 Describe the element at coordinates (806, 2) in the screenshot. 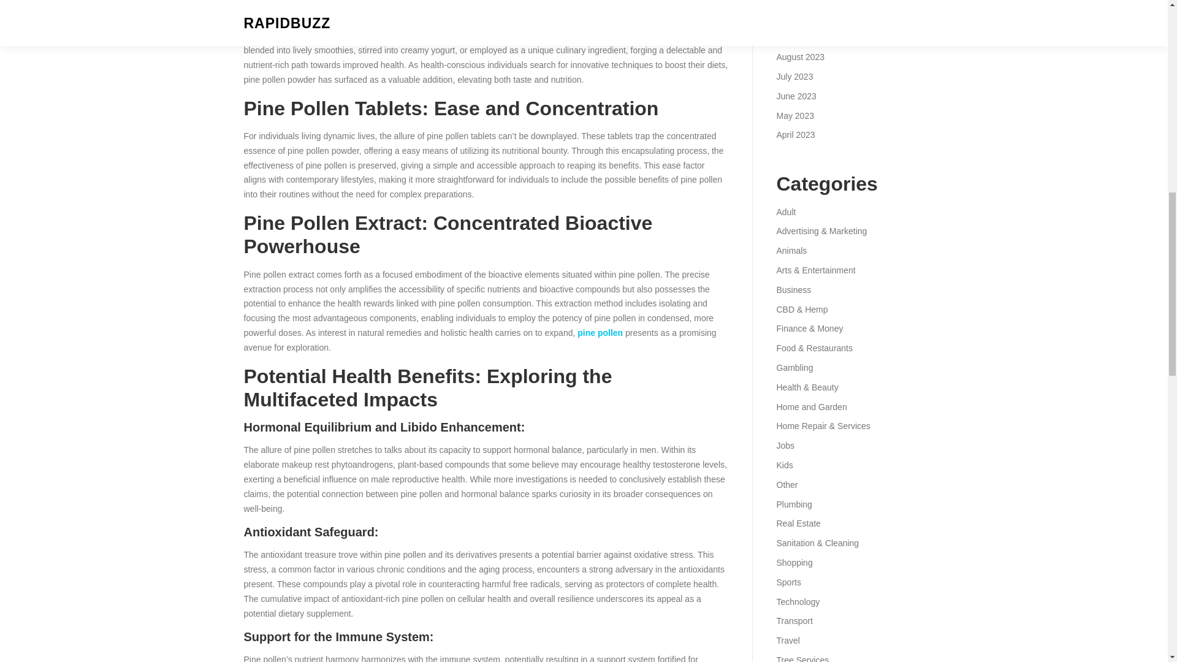

I see `November 2023` at that location.